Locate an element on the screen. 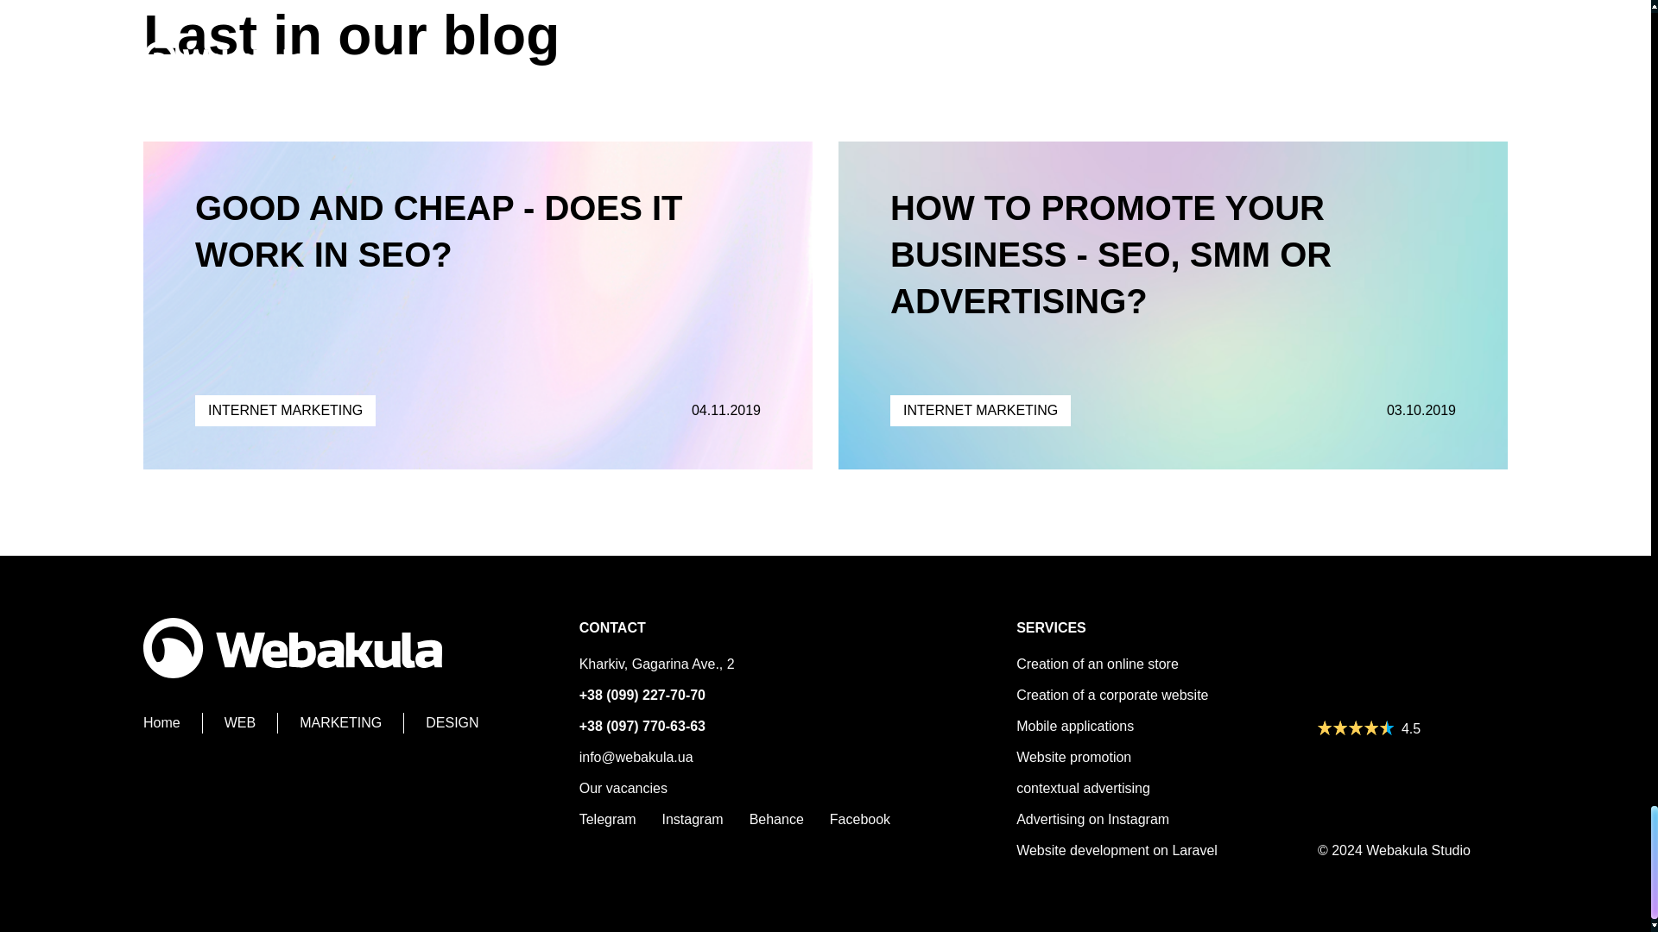 Image resolution: width=1658 pixels, height=932 pixels. Home is located at coordinates (173, 723).